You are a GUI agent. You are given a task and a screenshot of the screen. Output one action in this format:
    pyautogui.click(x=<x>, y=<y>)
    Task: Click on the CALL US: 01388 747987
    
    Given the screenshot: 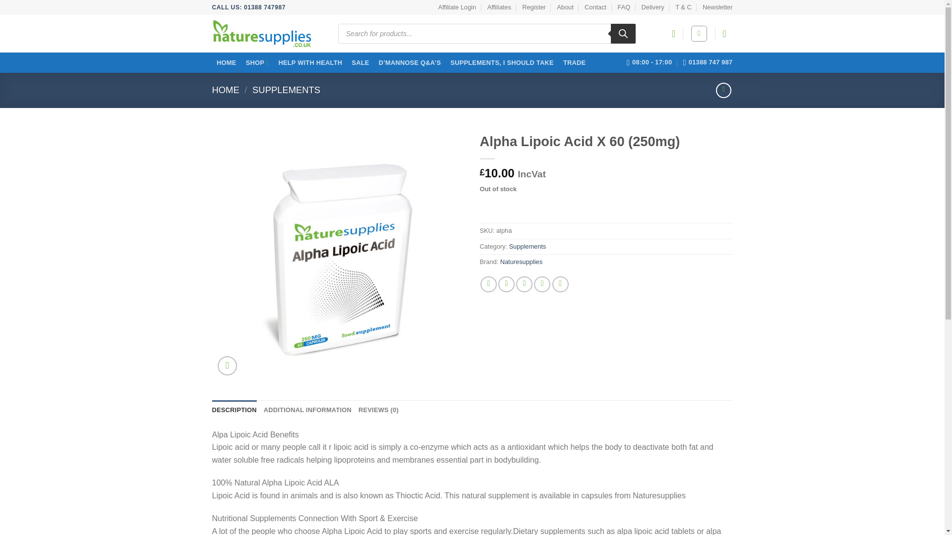 What is the action you would take?
    pyautogui.click(x=249, y=7)
    